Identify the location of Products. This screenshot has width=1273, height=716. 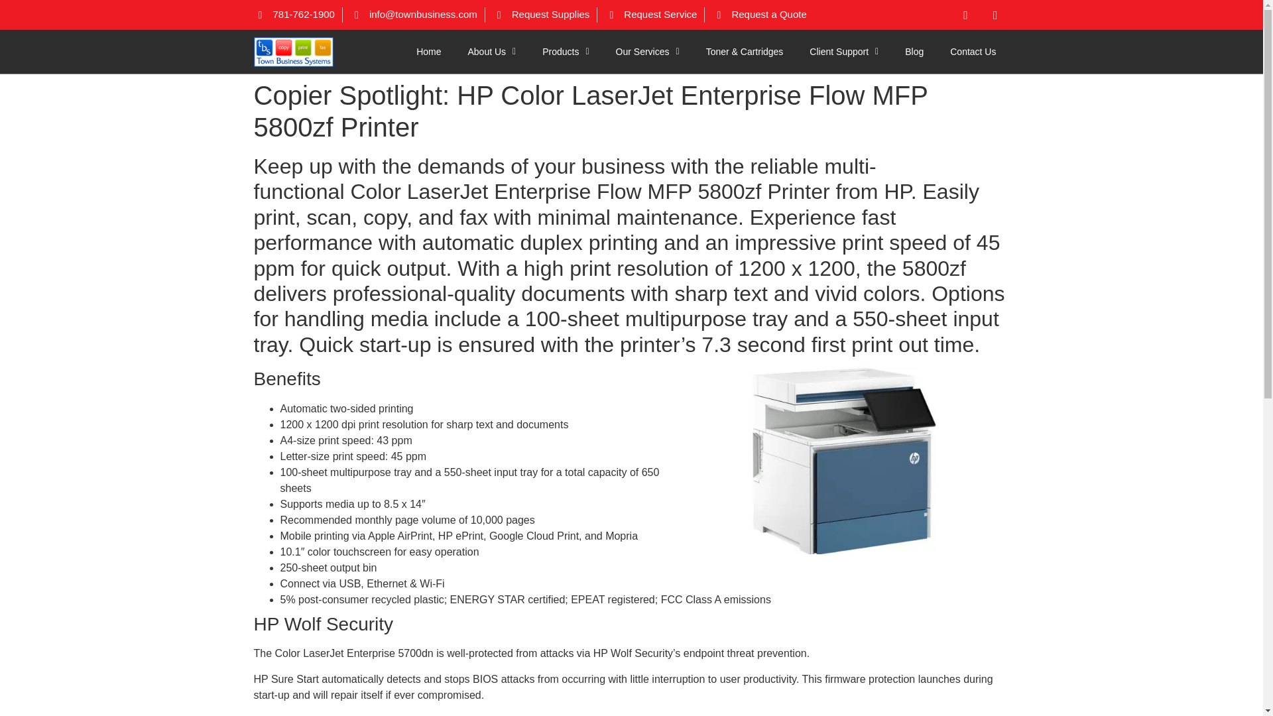
(566, 52).